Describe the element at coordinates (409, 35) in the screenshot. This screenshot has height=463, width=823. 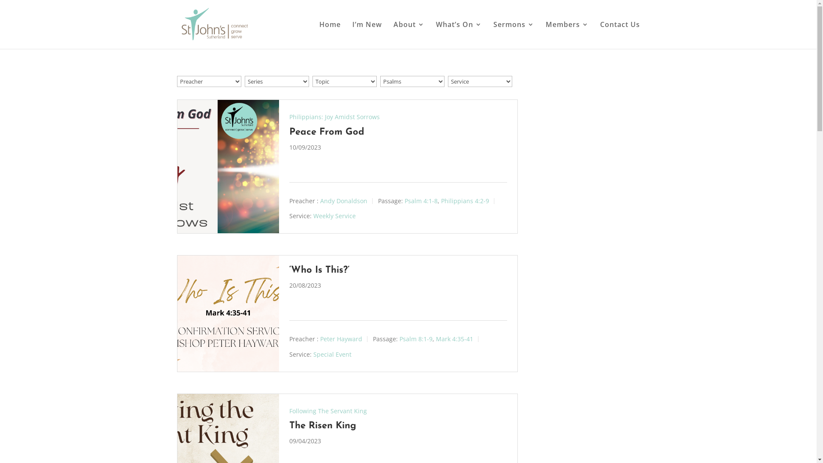
I see `About` at that location.